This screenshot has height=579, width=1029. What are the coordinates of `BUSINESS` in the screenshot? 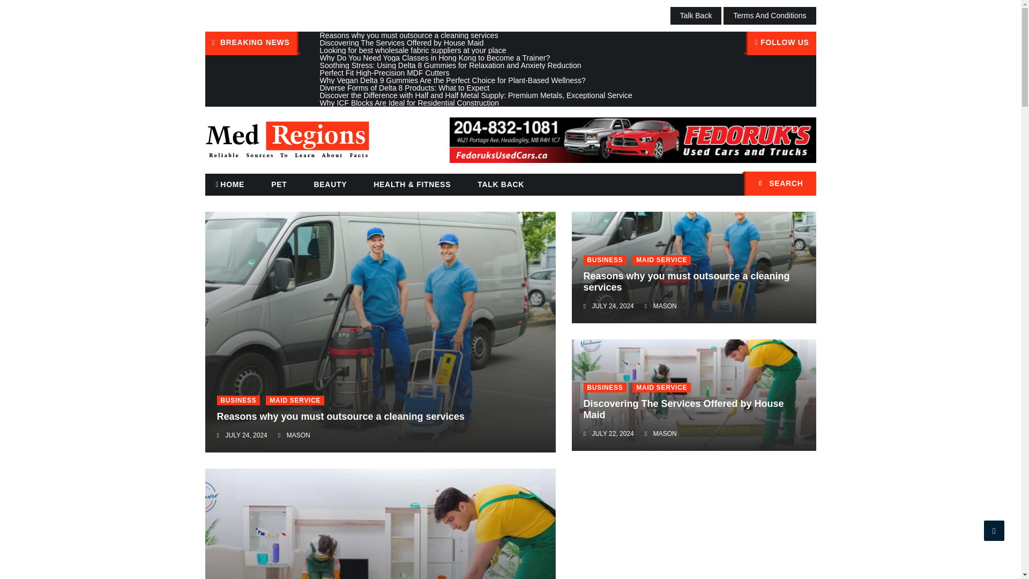 It's located at (238, 400).